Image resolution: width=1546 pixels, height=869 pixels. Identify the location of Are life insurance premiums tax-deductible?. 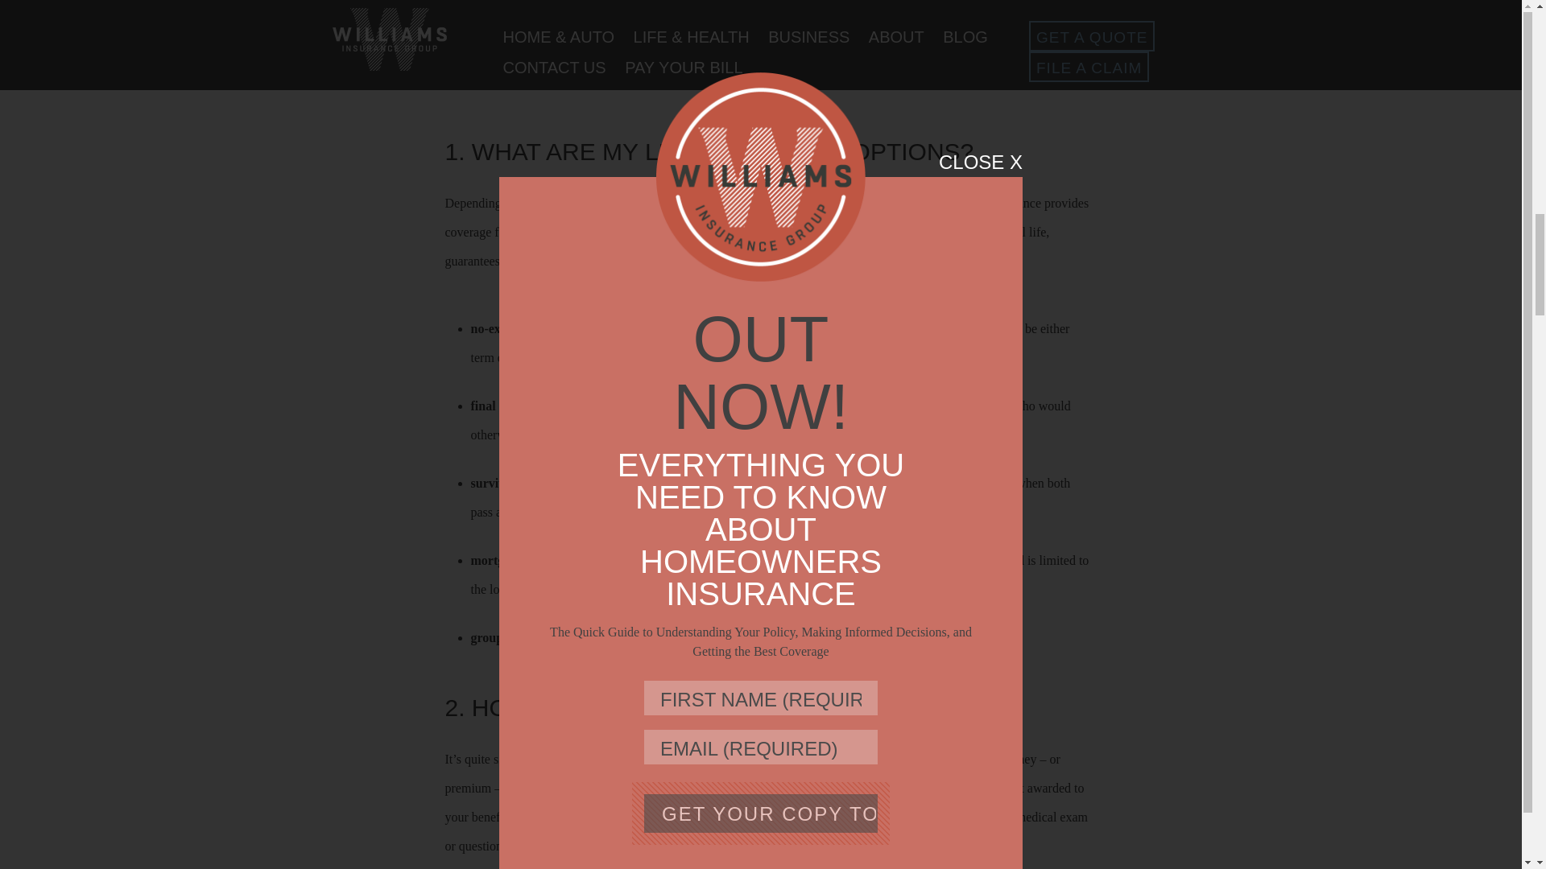
(585, 8).